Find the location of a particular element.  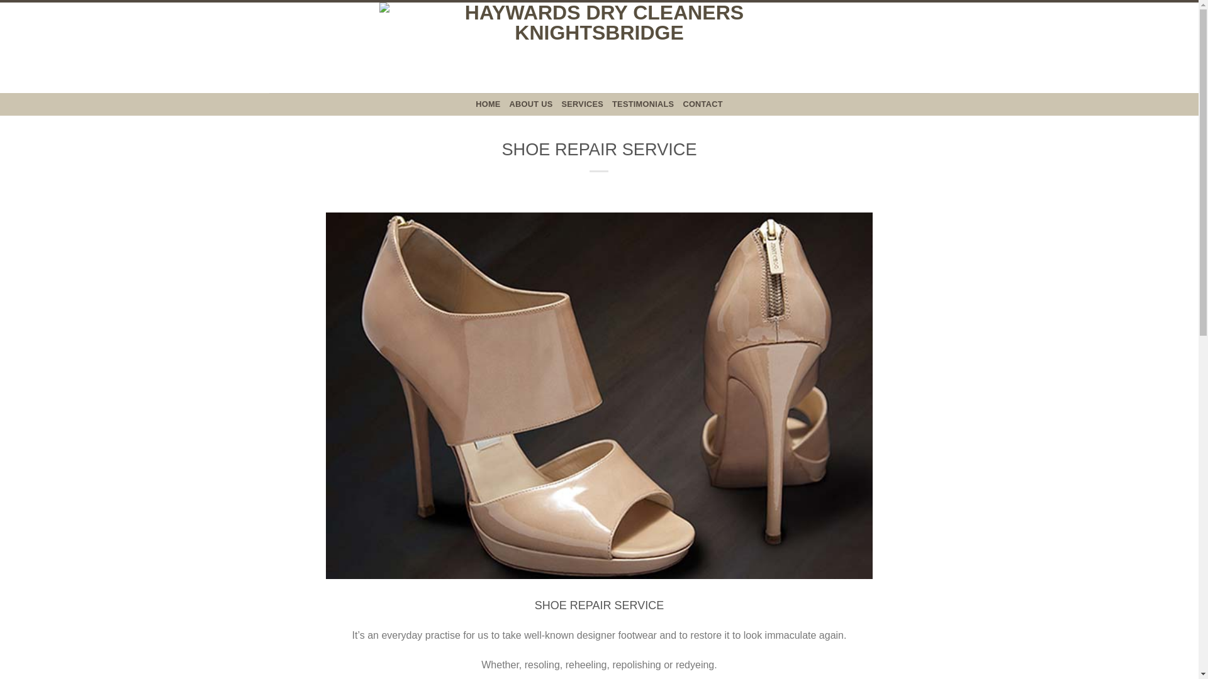

TESTIMONIALS is located at coordinates (643, 104).